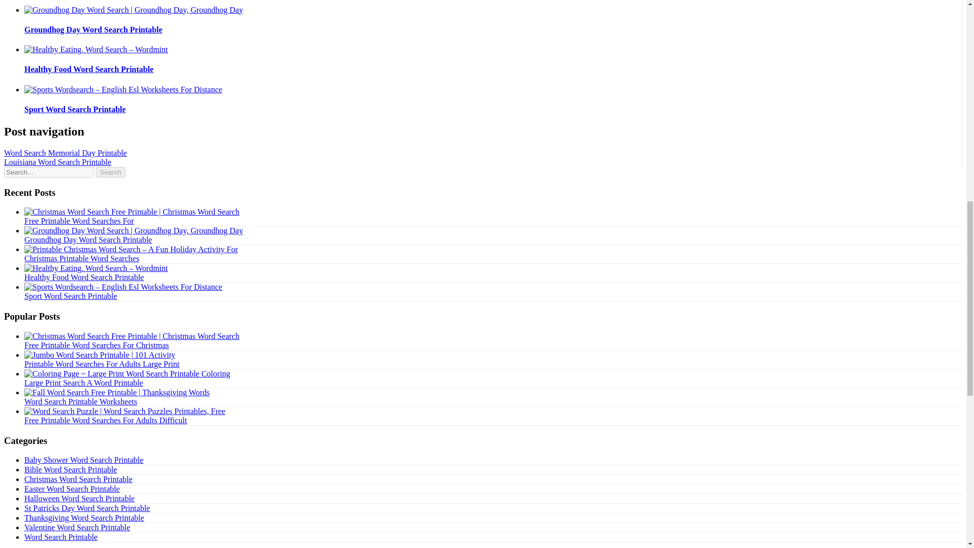 This screenshot has height=548, width=974. What do you see at coordinates (75, 109) in the screenshot?
I see `Sport Word Search Printable` at bounding box center [75, 109].